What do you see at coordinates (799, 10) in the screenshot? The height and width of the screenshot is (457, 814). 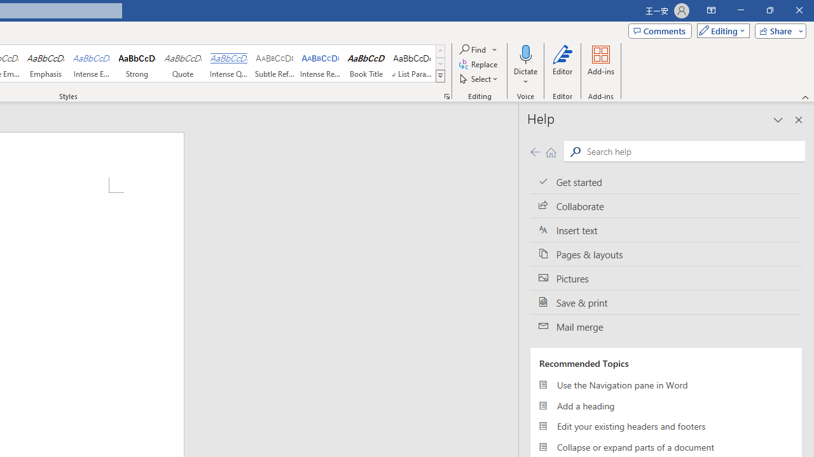 I see `Close` at bounding box center [799, 10].